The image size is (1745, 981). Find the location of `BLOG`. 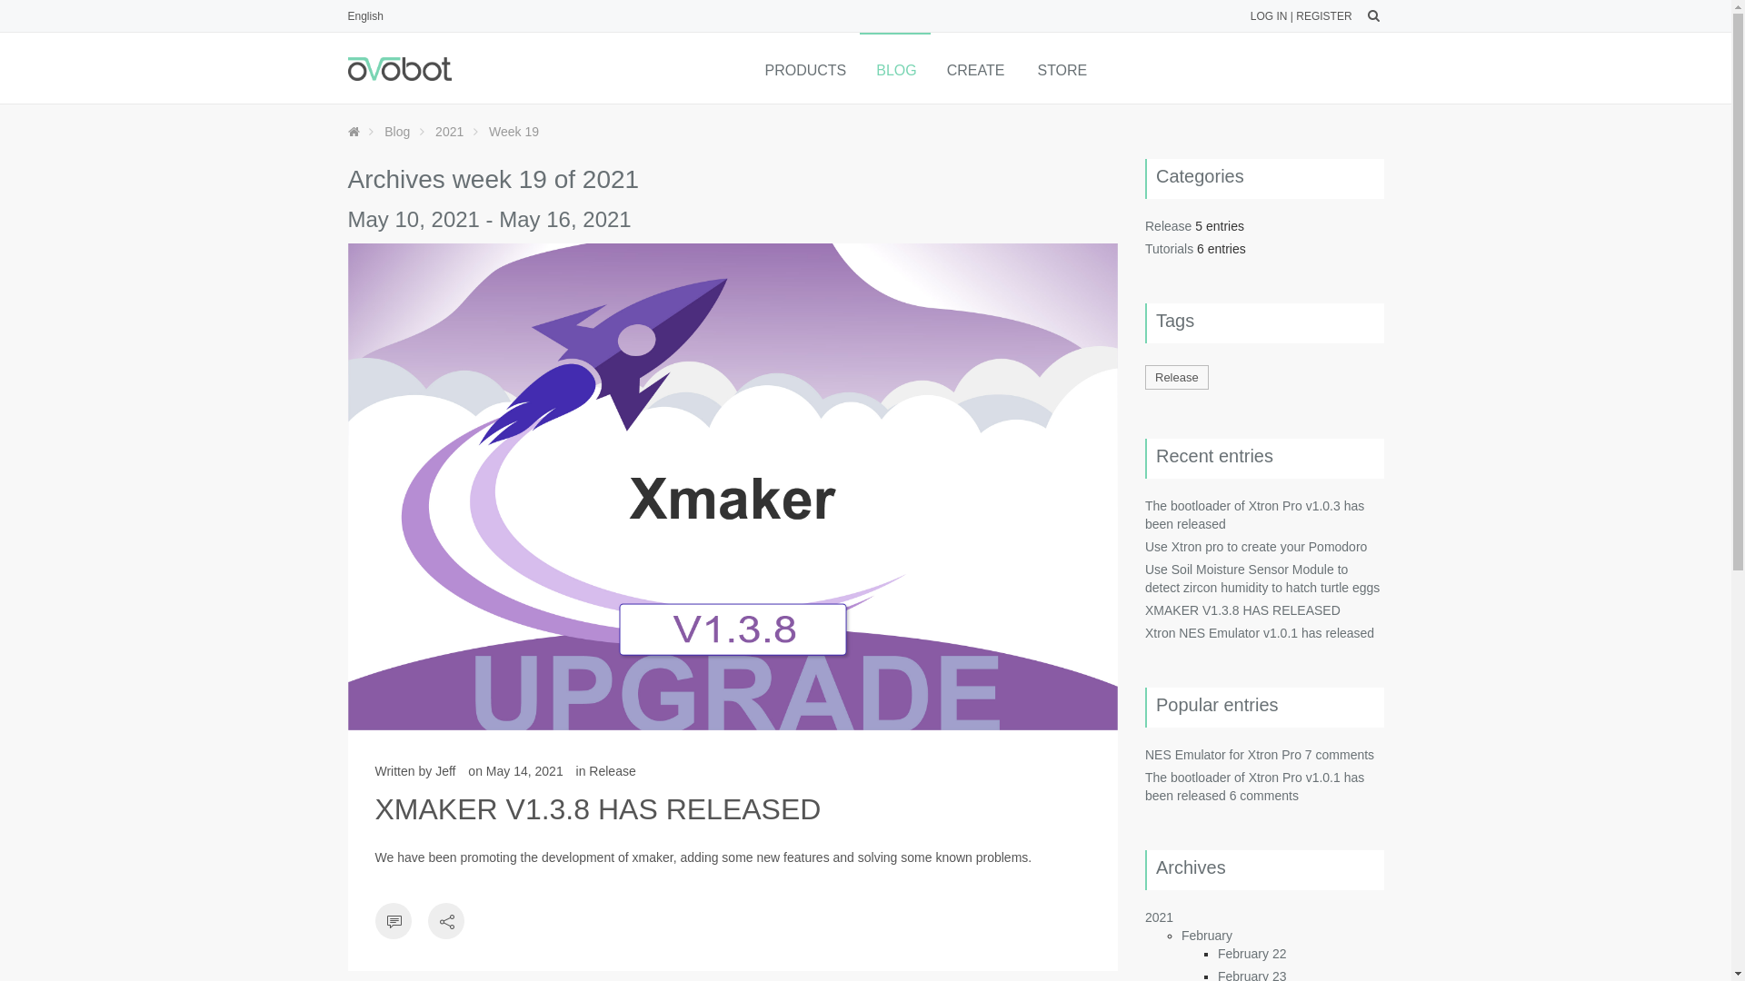

BLOG is located at coordinates (894, 68).